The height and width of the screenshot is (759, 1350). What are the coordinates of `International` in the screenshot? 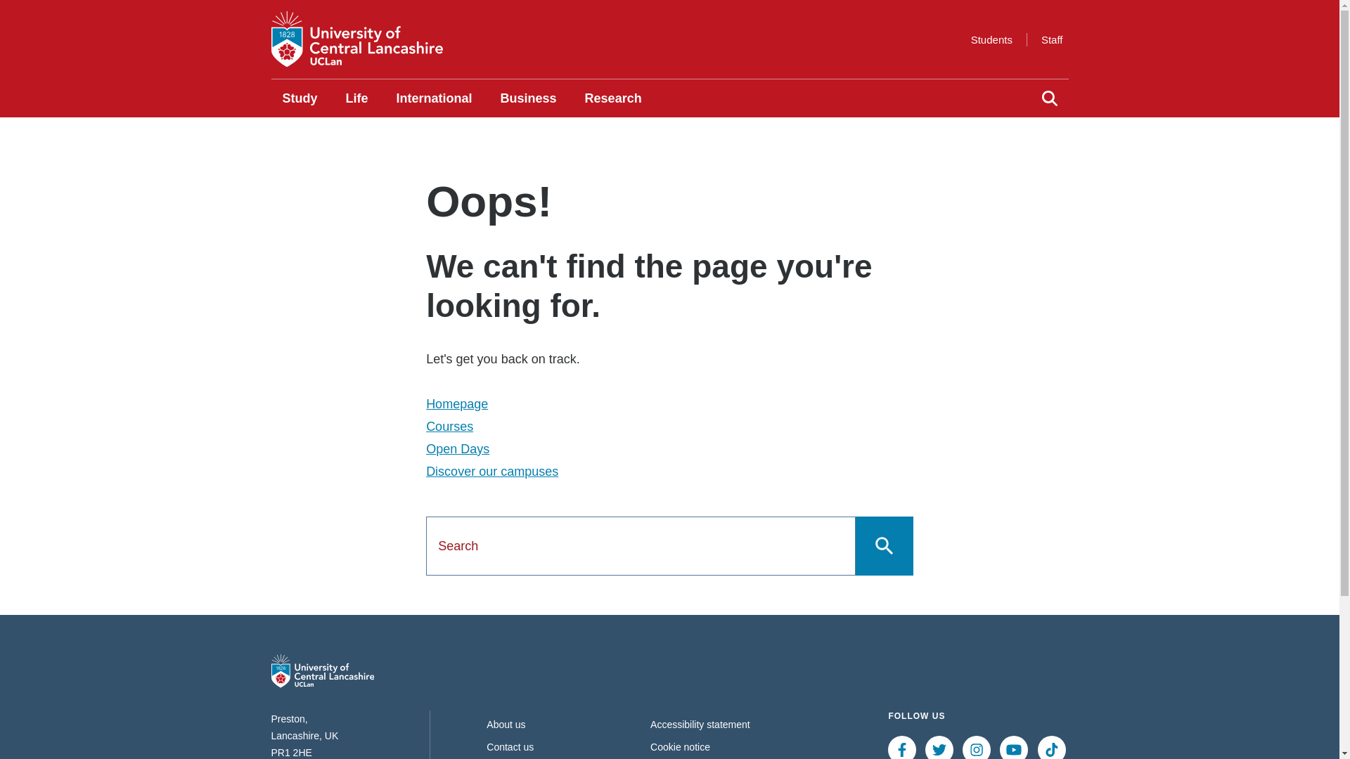 It's located at (434, 98).